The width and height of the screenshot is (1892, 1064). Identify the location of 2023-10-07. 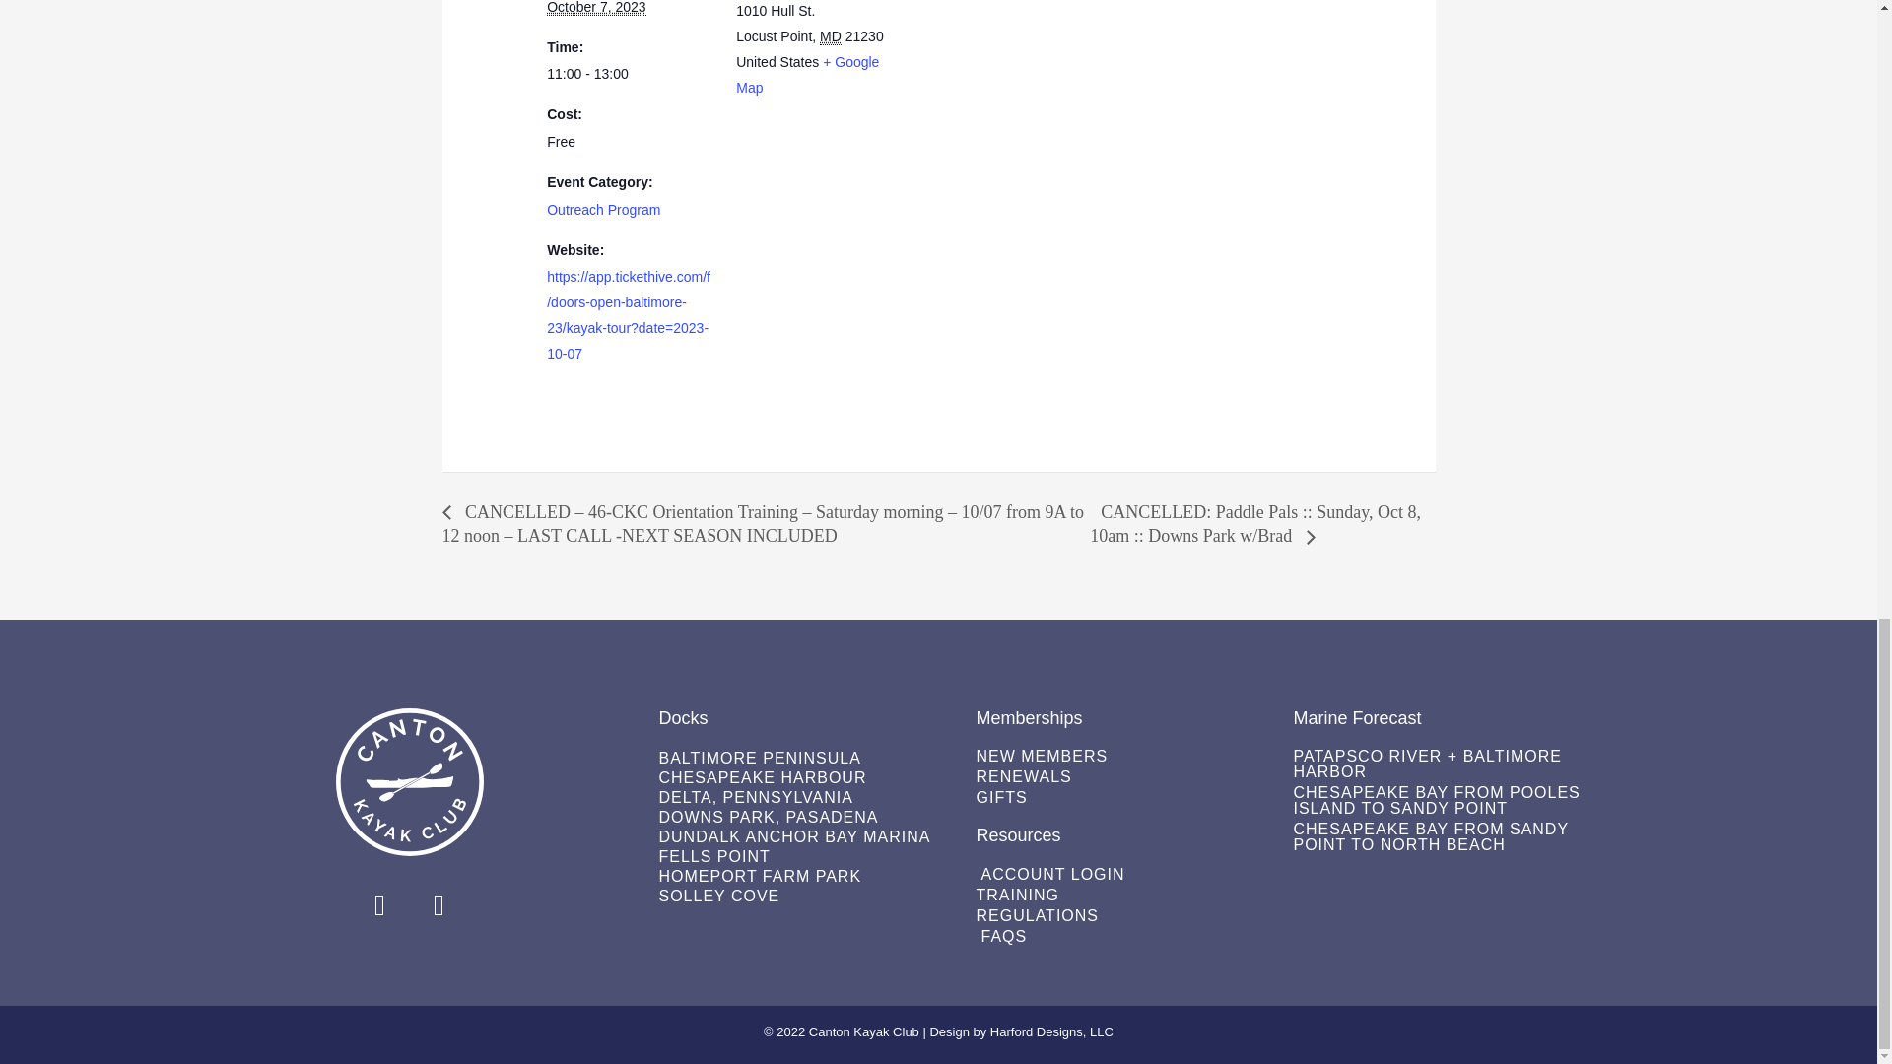
(595, 8).